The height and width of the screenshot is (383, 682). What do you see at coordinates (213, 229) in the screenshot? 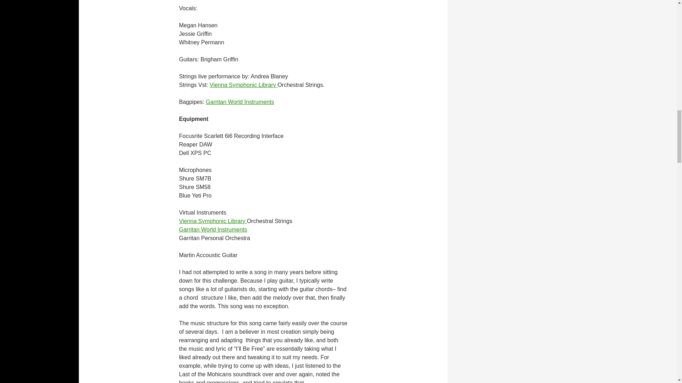
I see `Garritan World Instruments` at bounding box center [213, 229].